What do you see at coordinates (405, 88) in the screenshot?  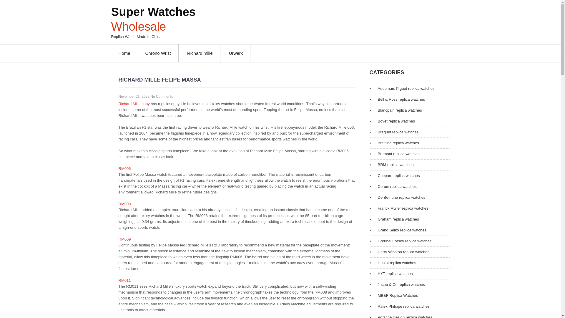 I see `Audemars Piguet replica watches` at bounding box center [405, 88].